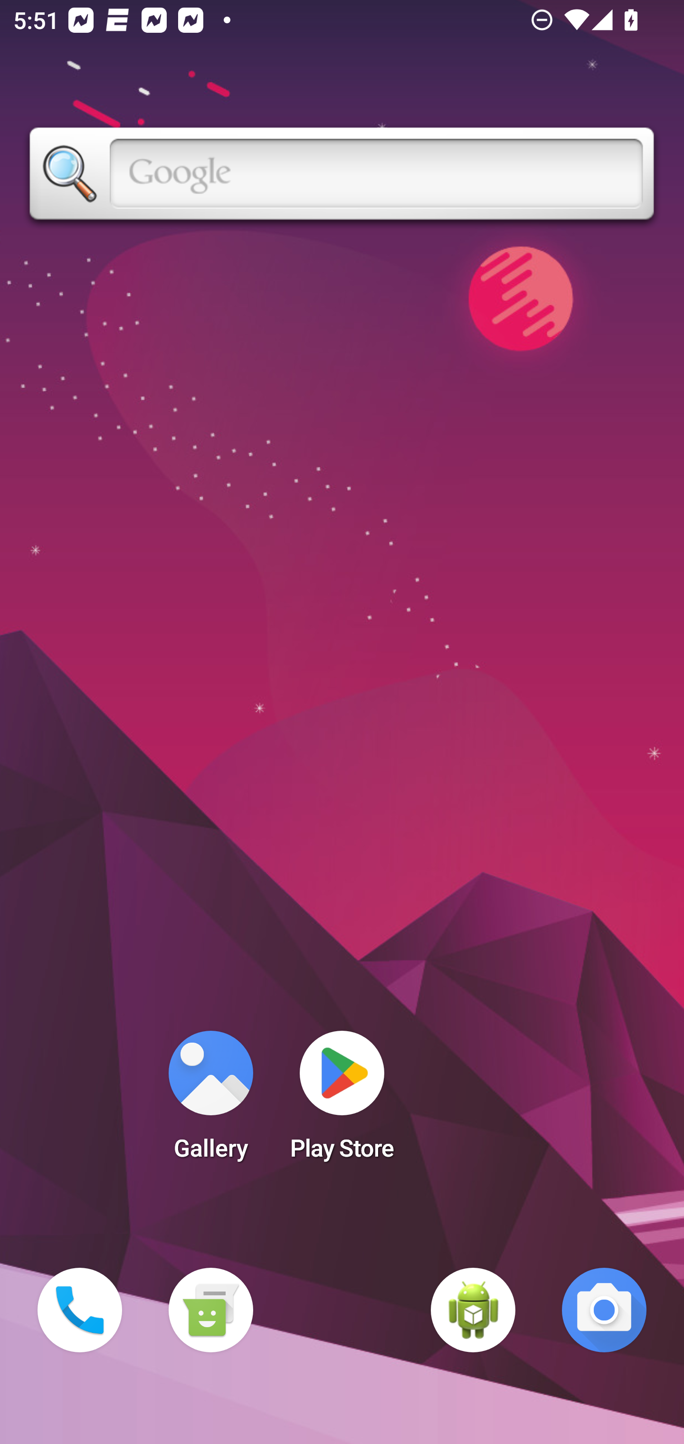 The height and width of the screenshot is (1444, 684). Describe the element at coordinates (604, 1310) in the screenshot. I see `Camera` at that location.